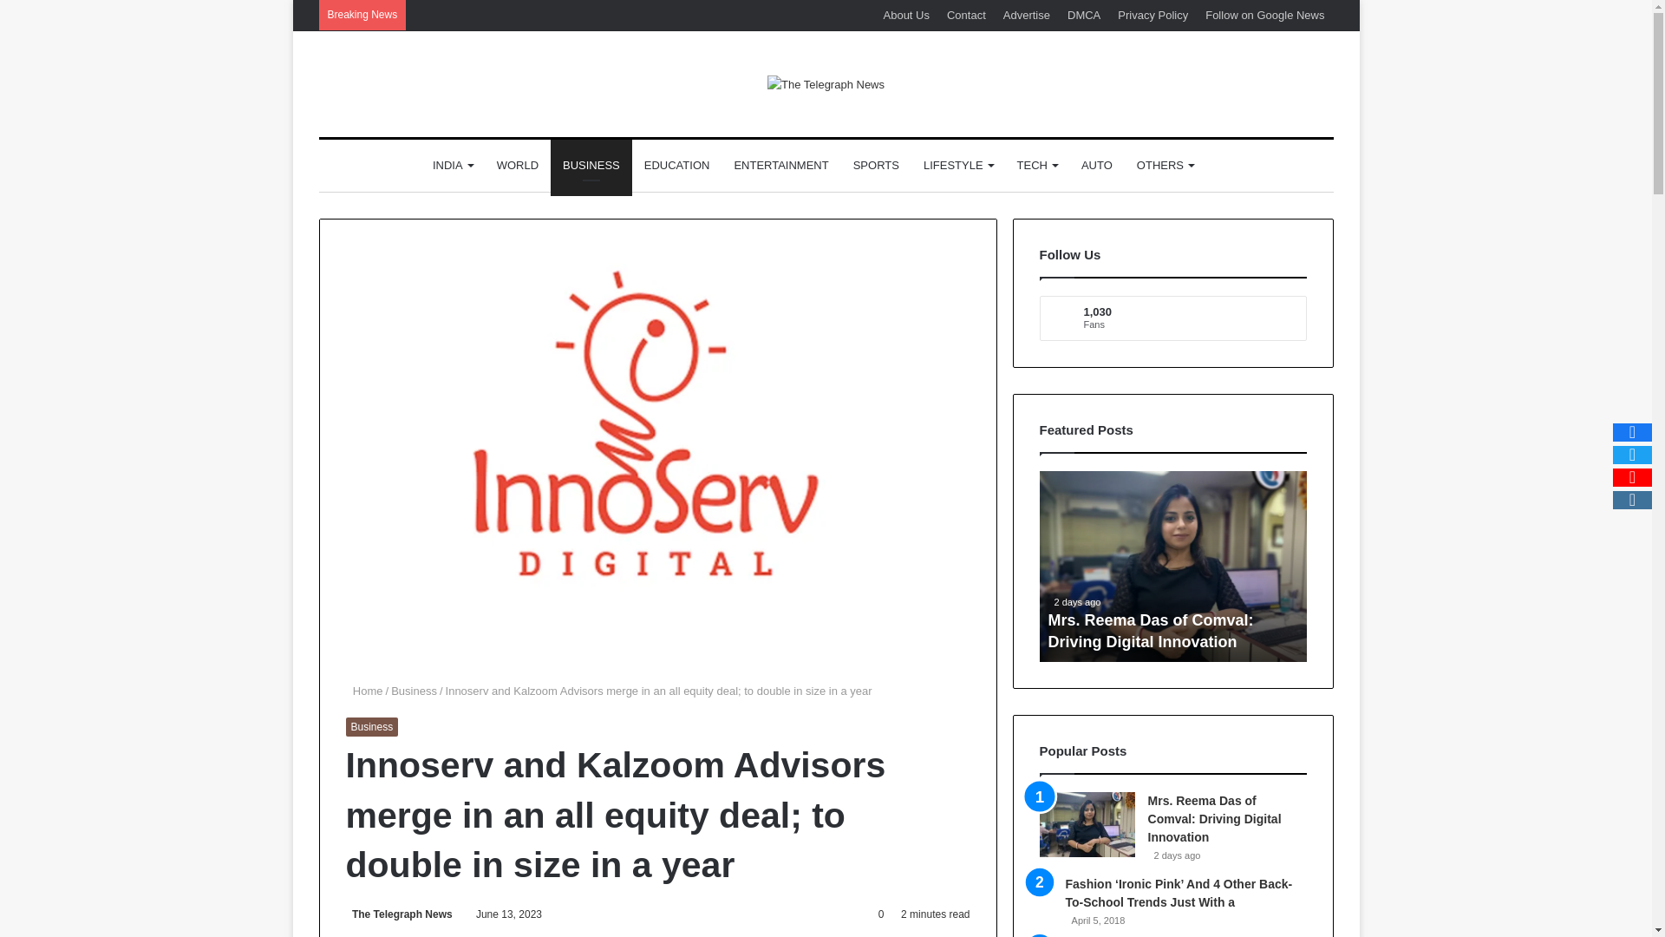  Describe the element at coordinates (905, 15) in the screenshot. I see `About Us` at that location.